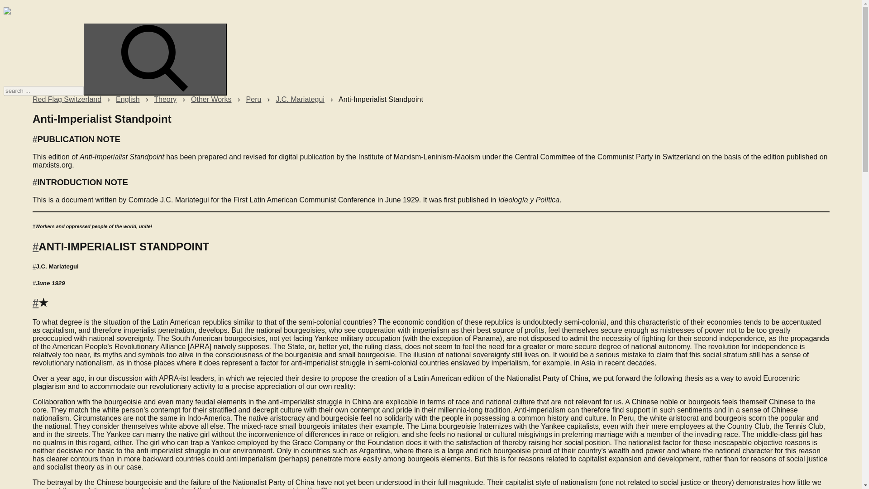  I want to click on Other Works, so click(211, 99).